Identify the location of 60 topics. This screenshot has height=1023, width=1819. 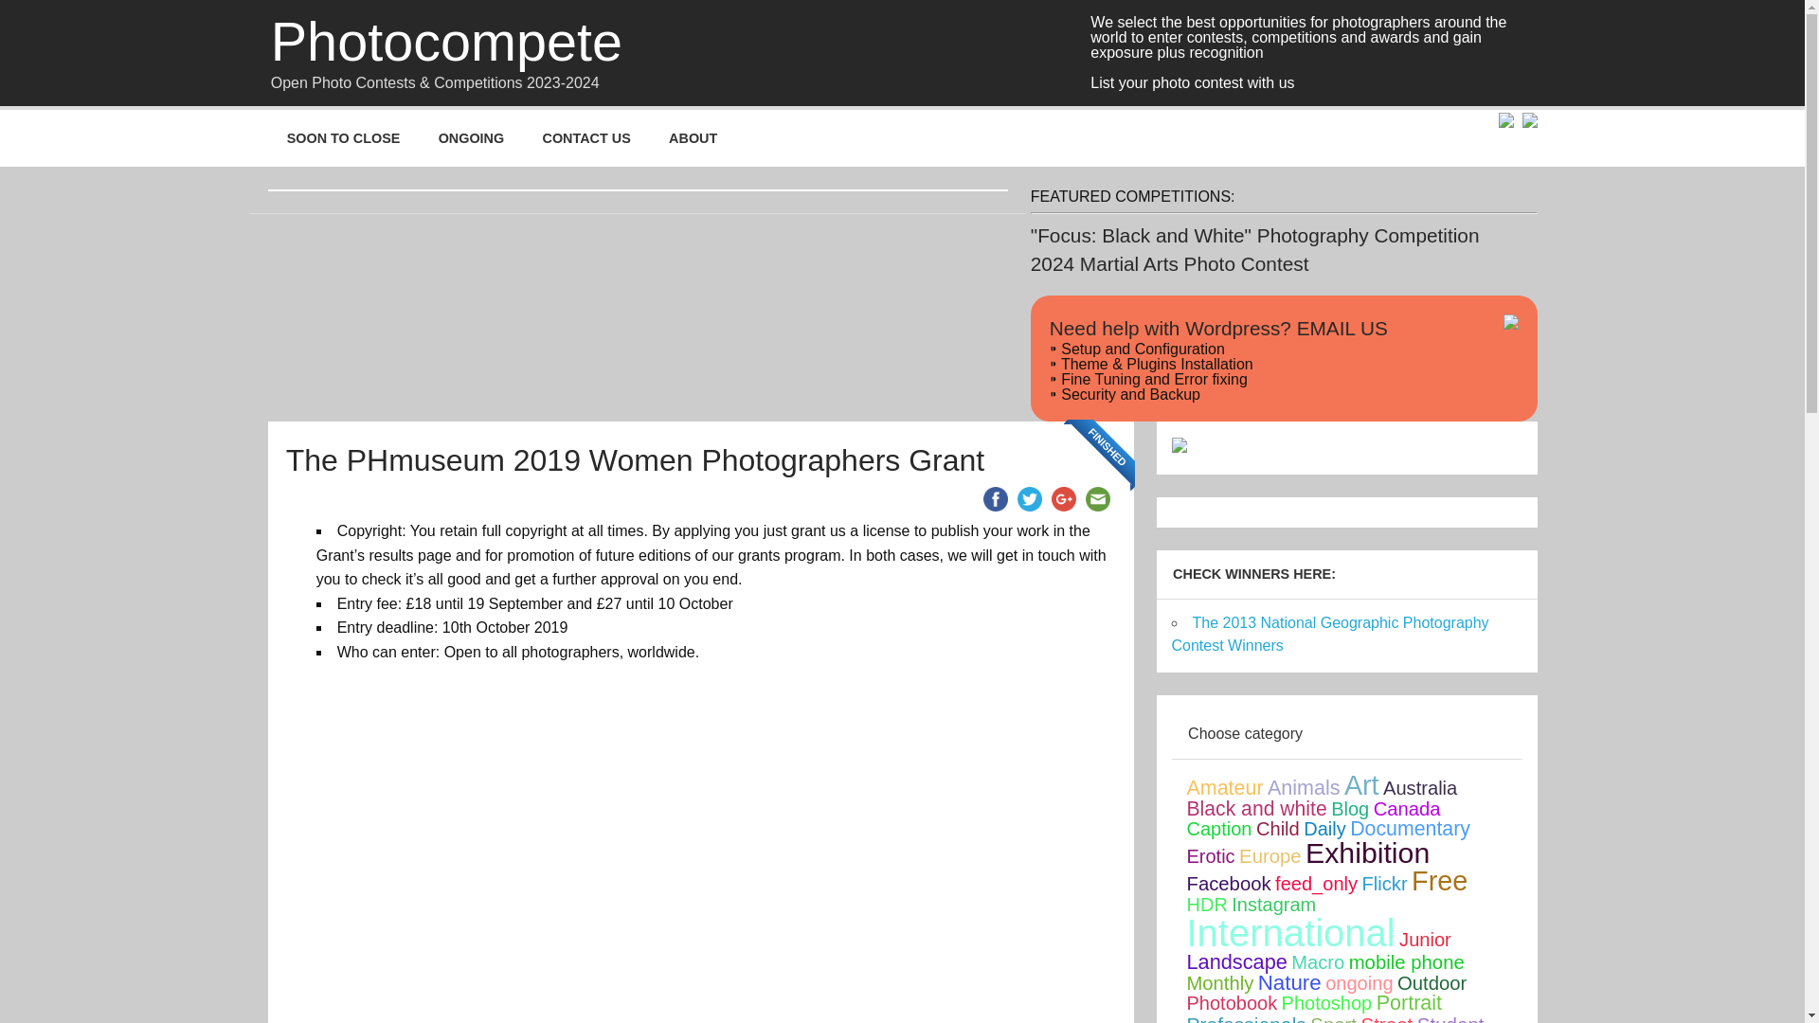
(1406, 809).